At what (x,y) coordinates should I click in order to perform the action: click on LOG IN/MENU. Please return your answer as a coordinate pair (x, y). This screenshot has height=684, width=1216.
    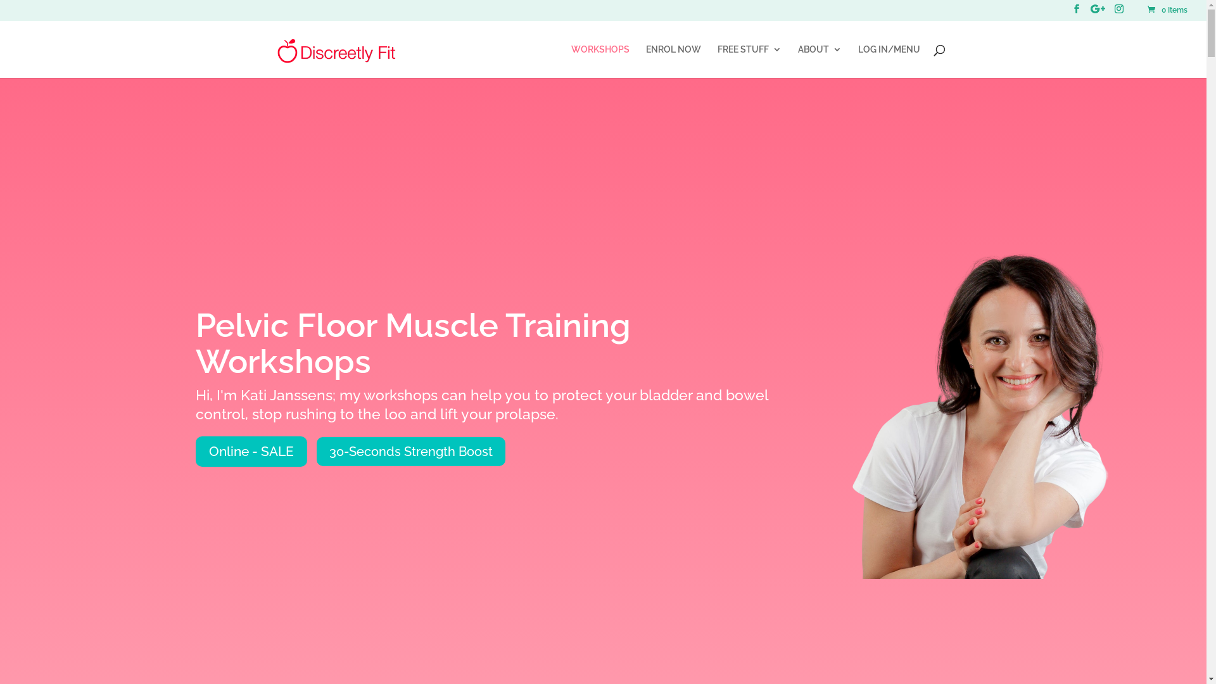
    Looking at the image, I should click on (889, 61).